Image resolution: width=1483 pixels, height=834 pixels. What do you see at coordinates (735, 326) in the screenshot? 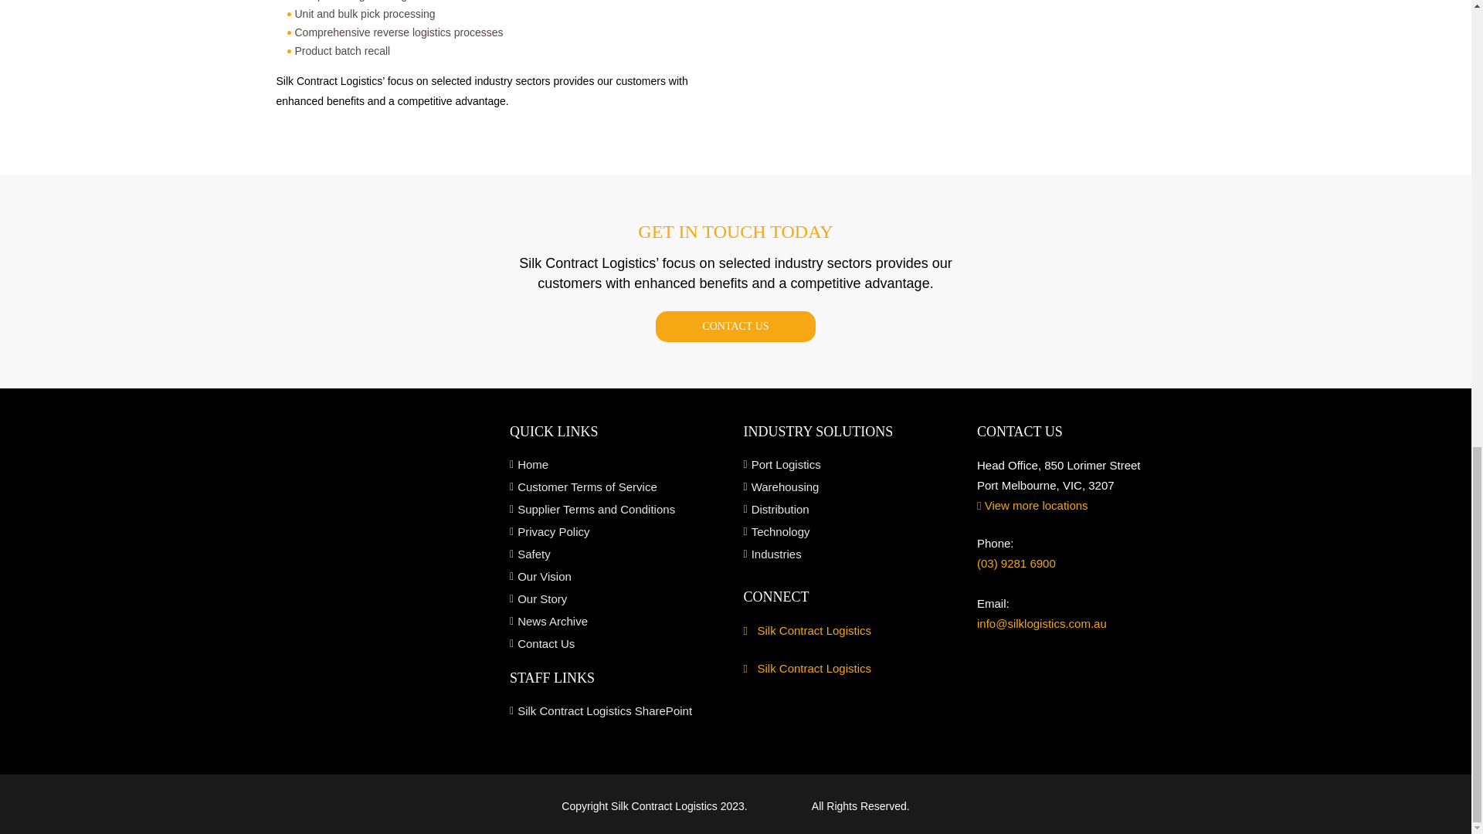
I see `CONTACT US` at bounding box center [735, 326].